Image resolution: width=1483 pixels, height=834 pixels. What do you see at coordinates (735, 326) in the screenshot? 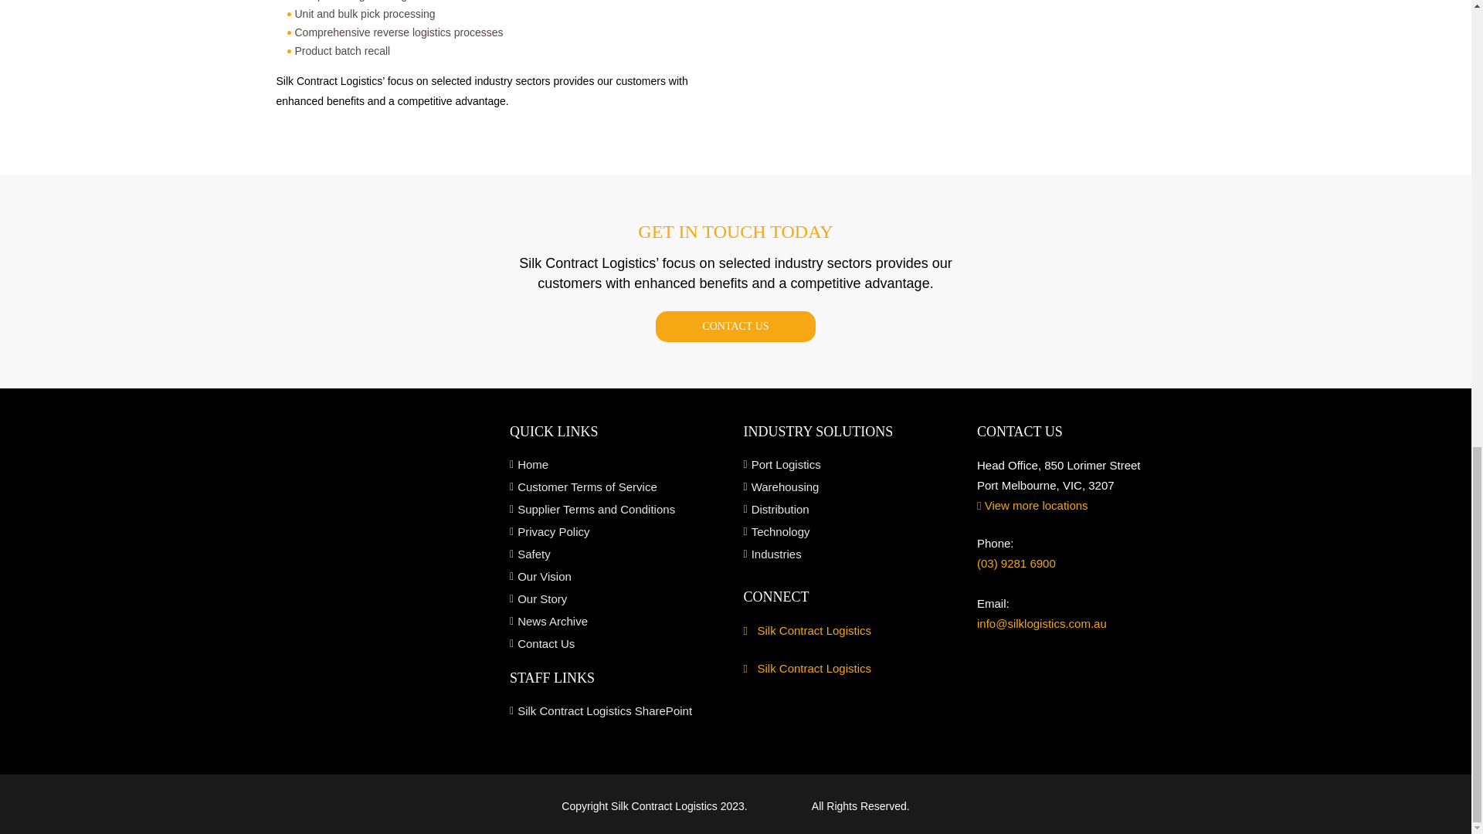
I see `CONTACT US` at bounding box center [735, 326].